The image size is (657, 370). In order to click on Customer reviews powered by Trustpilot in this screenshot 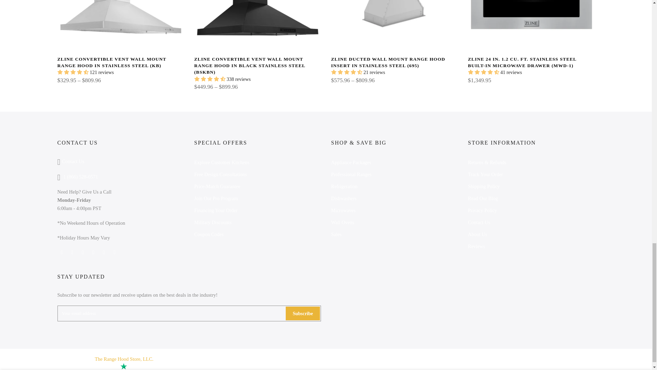, I will do `click(109, 367)`.